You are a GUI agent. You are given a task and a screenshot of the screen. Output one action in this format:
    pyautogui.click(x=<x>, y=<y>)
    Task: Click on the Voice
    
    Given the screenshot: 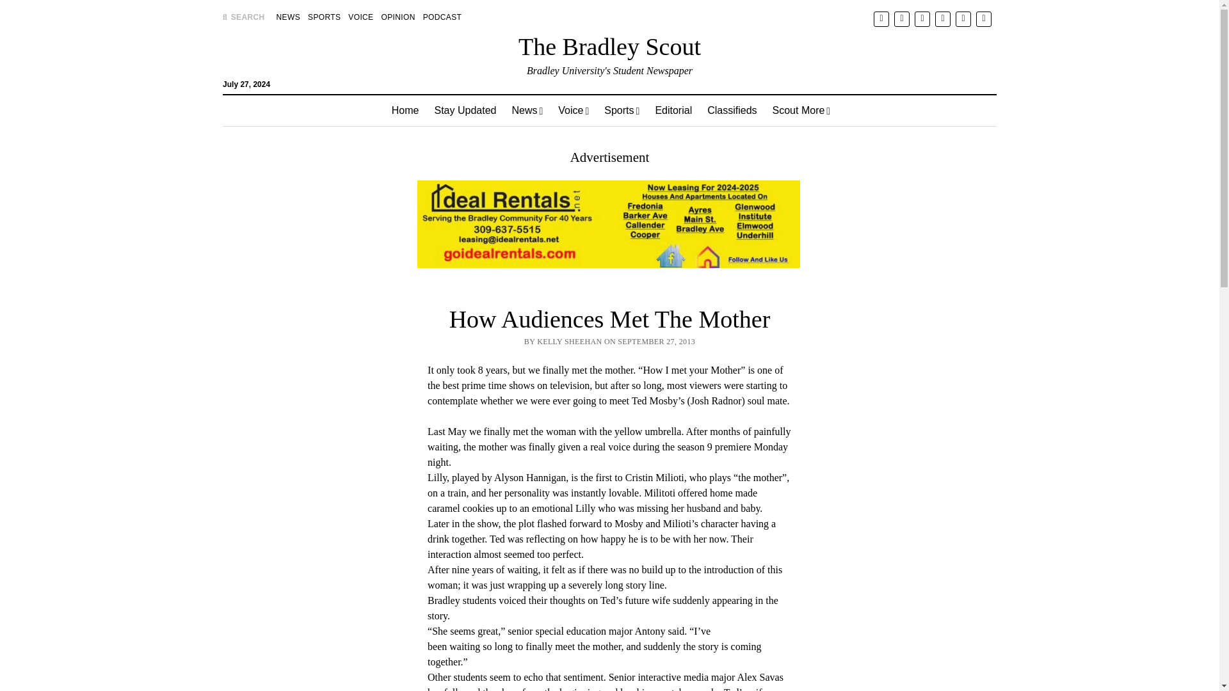 What is the action you would take?
    pyautogui.click(x=574, y=110)
    